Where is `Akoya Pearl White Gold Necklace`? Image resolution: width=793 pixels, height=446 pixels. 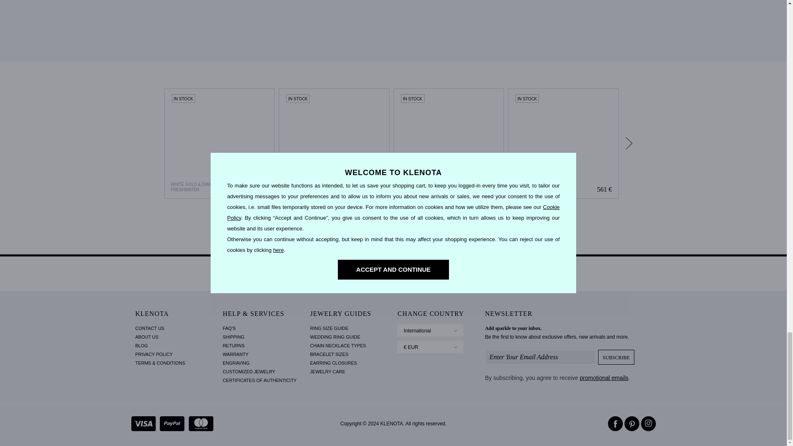
Akoya Pearl White Gold Necklace is located at coordinates (334, 143).